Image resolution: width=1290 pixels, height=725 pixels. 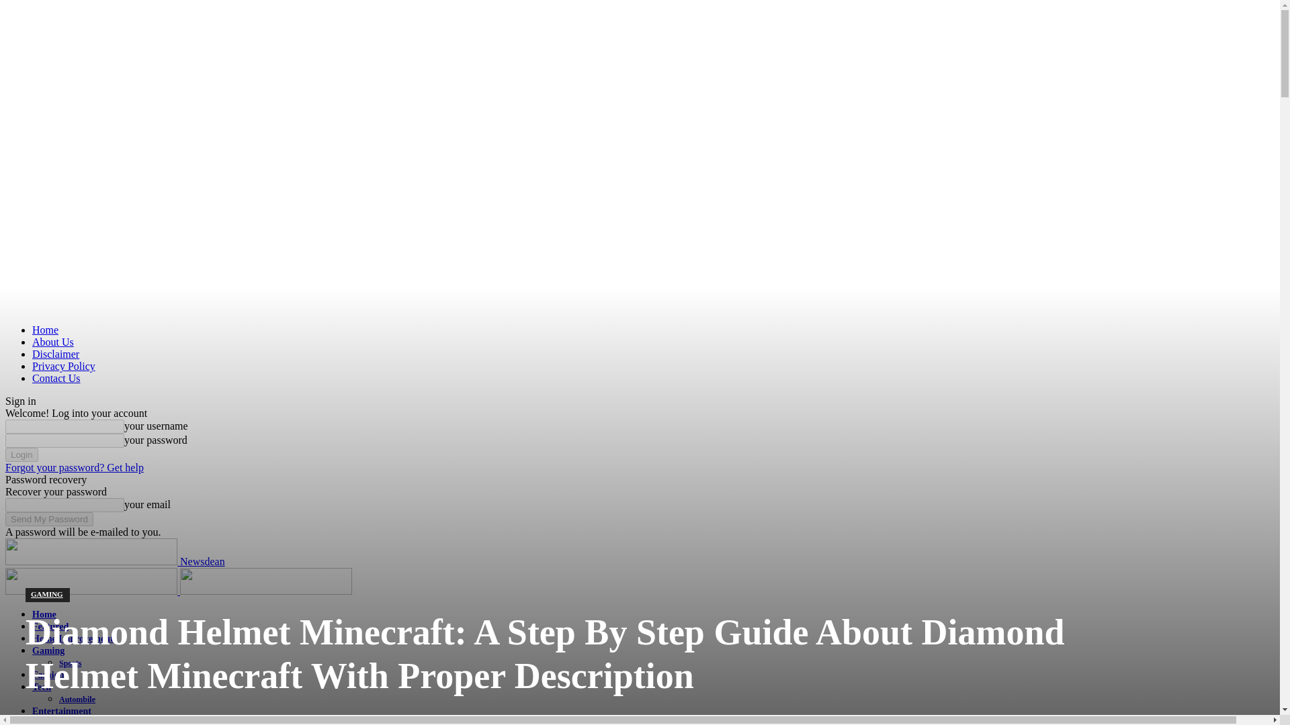 What do you see at coordinates (74, 467) in the screenshot?
I see `Forgot your password? Get help` at bounding box center [74, 467].